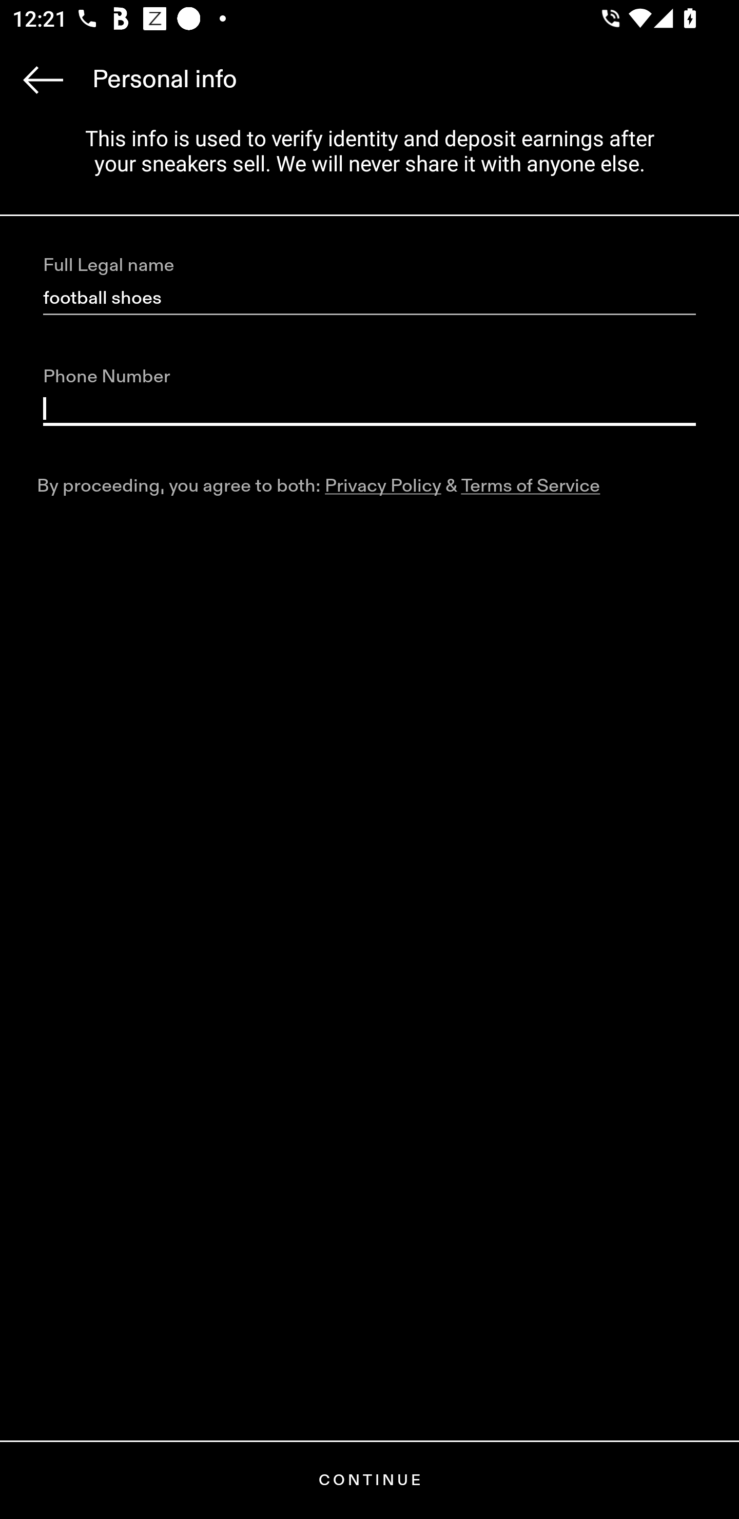 Image resolution: width=739 pixels, height=1519 pixels. Describe the element at coordinates (369, 409) in the screenshot. I see `Phone Number` at that location.